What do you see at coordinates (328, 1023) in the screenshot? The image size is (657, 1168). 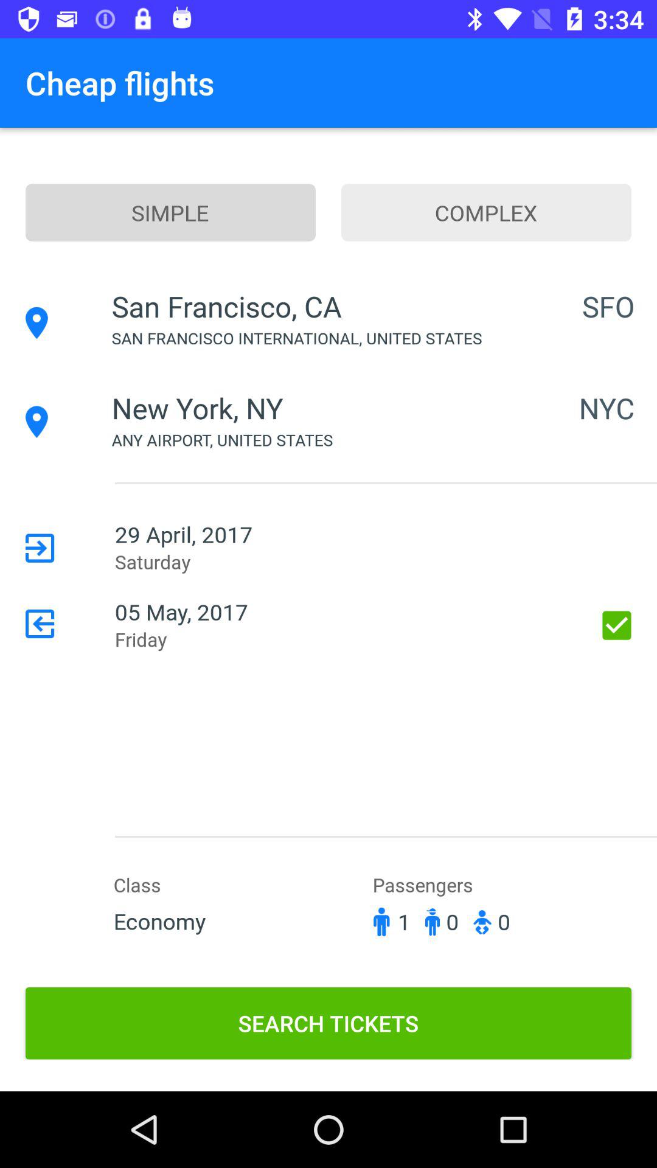 I see `click the item below the 1 item` at bounding box center [328, 1023].